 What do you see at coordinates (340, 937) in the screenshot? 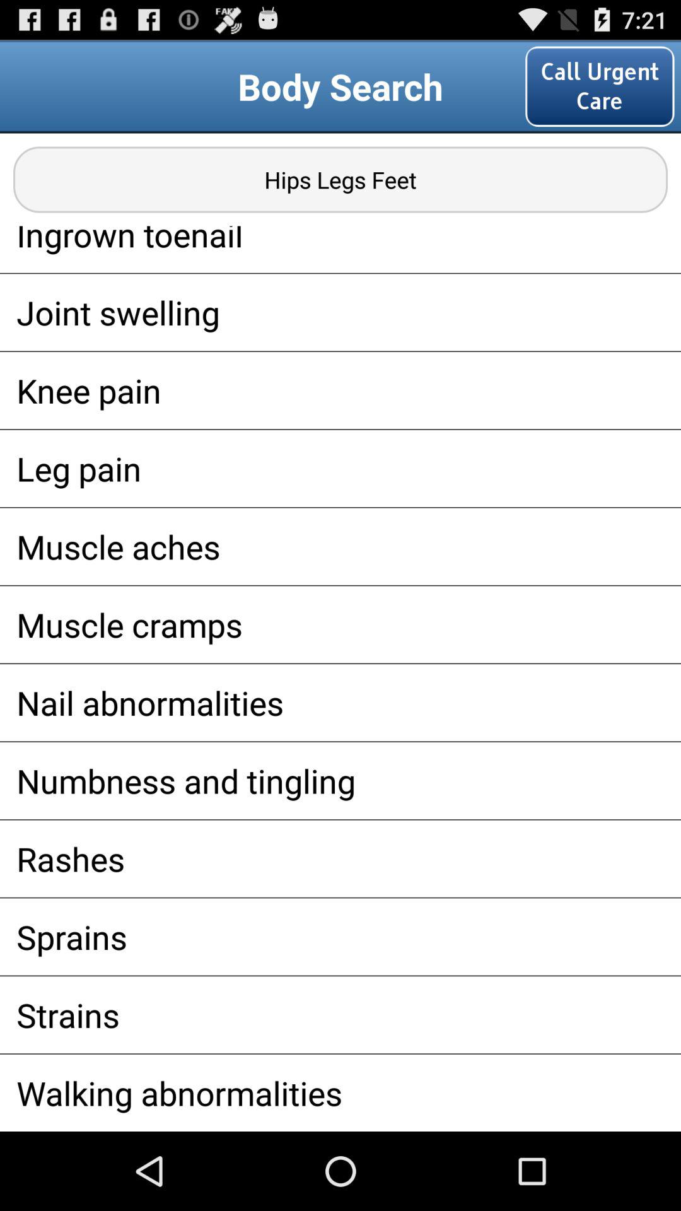
I see `choose sprains` at bounding box center [340, 937].